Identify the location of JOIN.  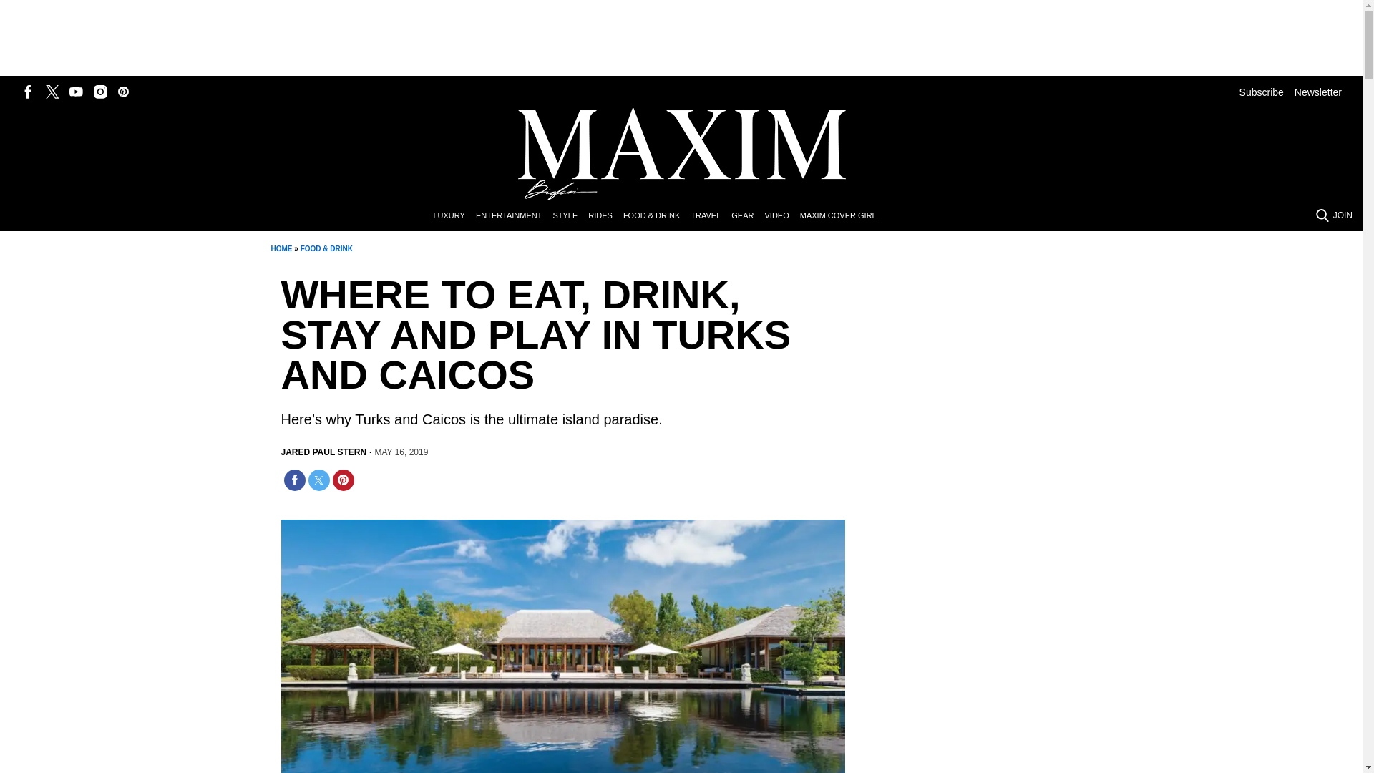
(1343, 215).